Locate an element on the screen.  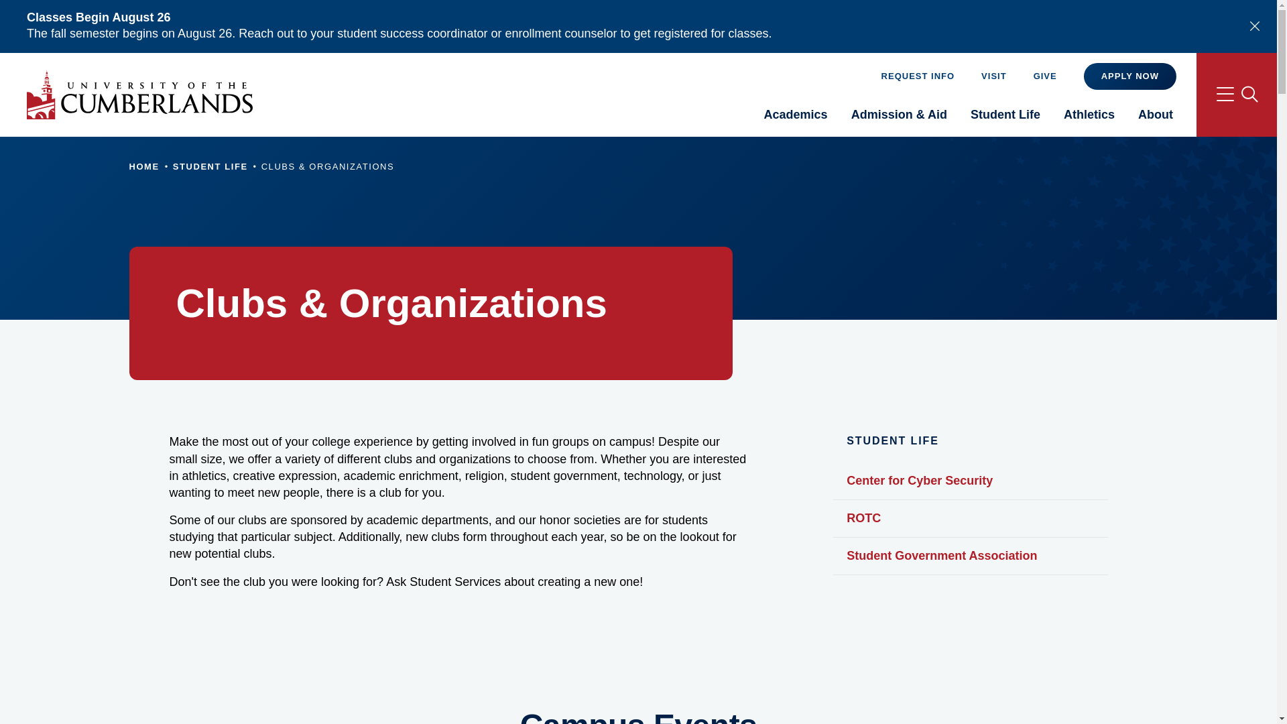
REQUEST INFO is located at coordinates (918, 75).